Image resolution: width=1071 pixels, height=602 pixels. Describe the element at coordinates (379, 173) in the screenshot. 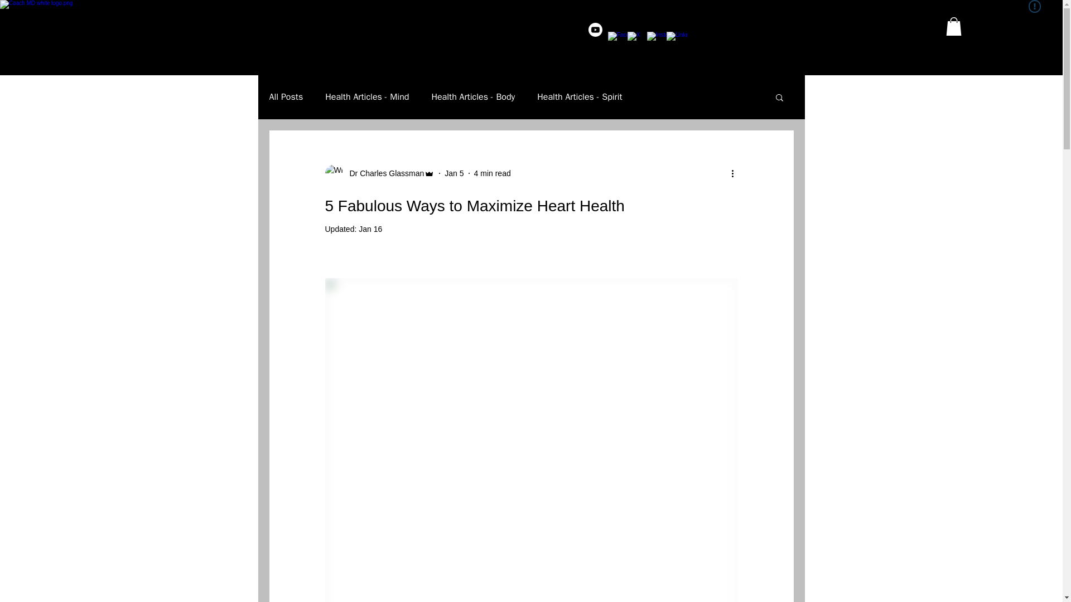

I see `Dr Charles Glassman` at that location.